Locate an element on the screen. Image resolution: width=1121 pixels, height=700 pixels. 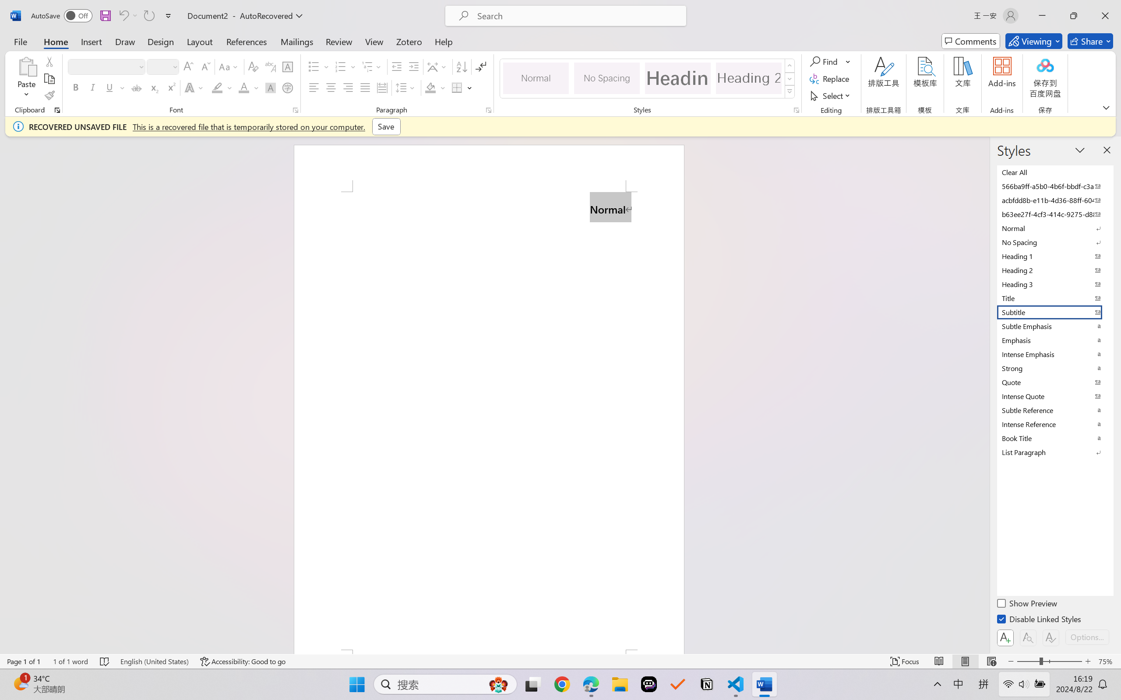
Shrink Font is located at coordinates (205, 66).